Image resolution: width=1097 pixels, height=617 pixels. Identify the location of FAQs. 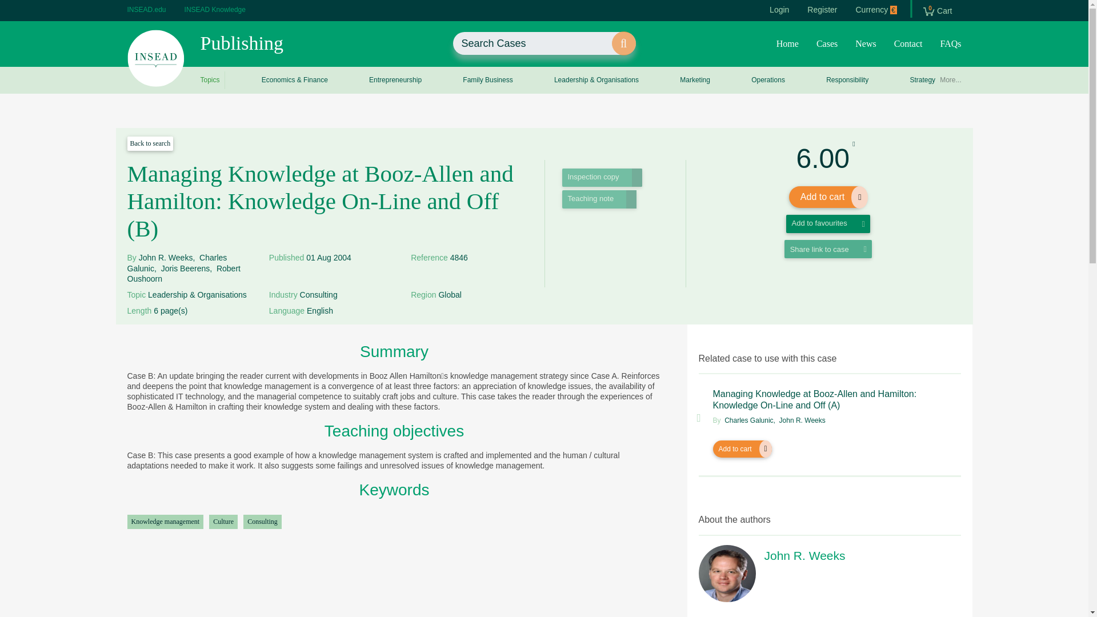
(487, 80).